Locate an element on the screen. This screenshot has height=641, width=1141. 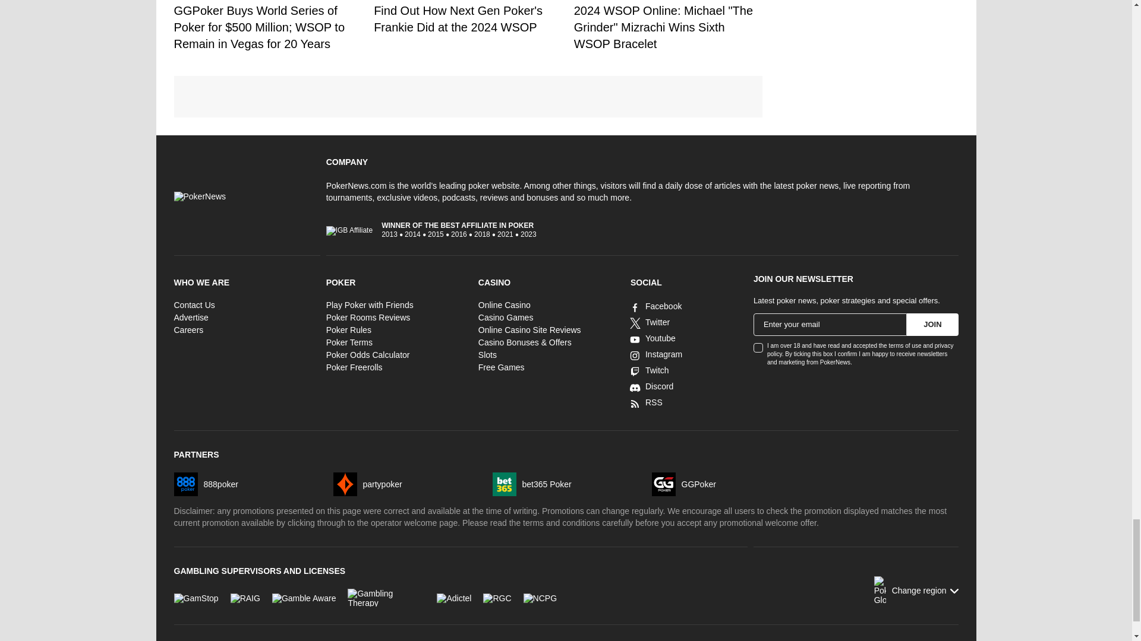
Adictel is located at coordinates (454, 597).